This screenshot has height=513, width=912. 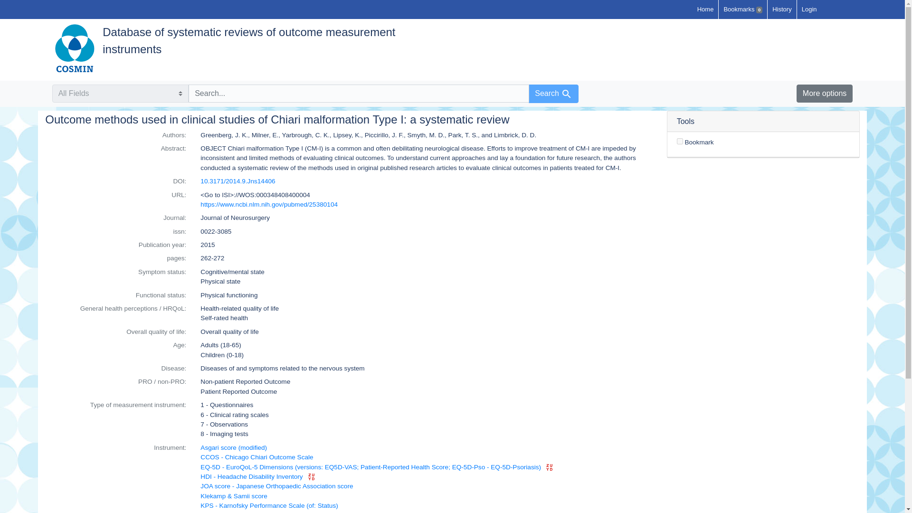 What do you see at coordinates (782, 9) in the screenshot?
I see `History` at bounding box center [782, 9].